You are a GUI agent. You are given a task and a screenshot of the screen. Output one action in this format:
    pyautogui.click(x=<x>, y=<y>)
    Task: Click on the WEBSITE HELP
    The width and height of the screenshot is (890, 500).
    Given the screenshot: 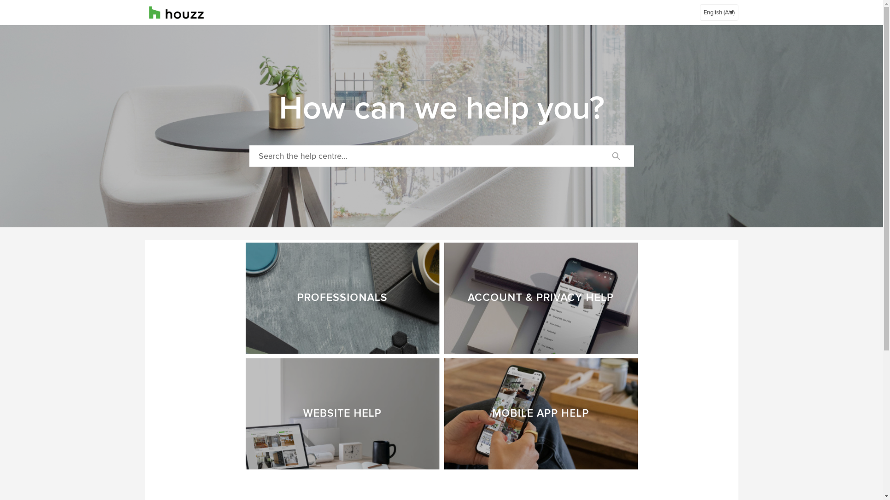 What is the action you would take?
    pyautogui.click(x=343, y=414)
    